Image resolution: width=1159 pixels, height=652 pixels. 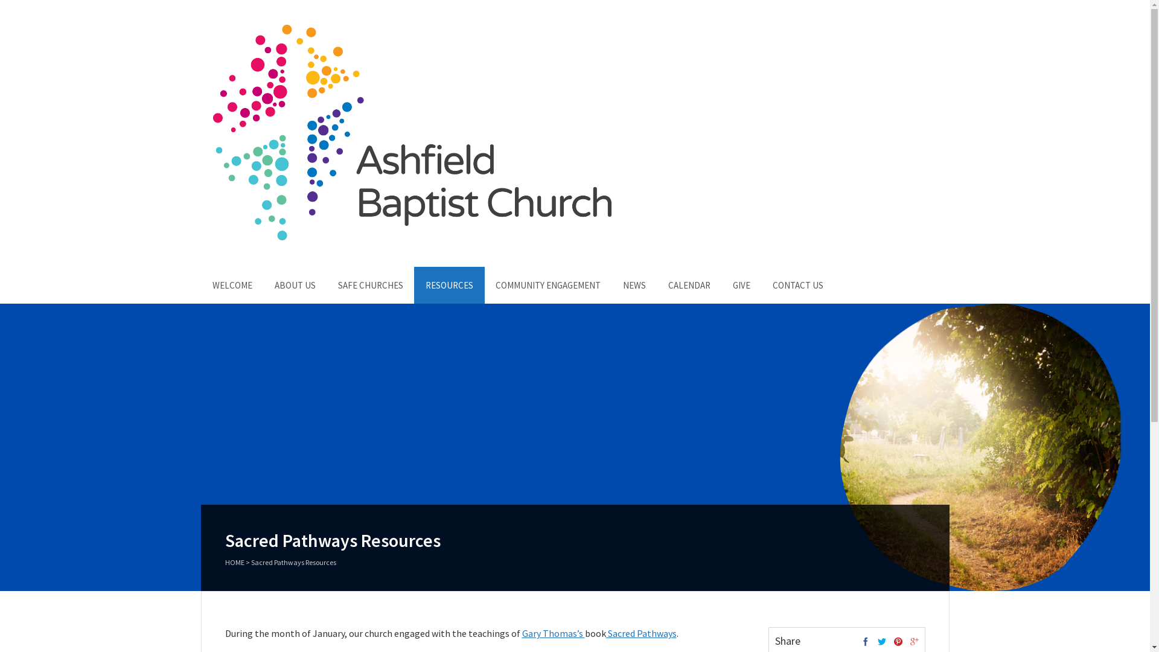 I want to click on Google+, so click(x=915, y=642).